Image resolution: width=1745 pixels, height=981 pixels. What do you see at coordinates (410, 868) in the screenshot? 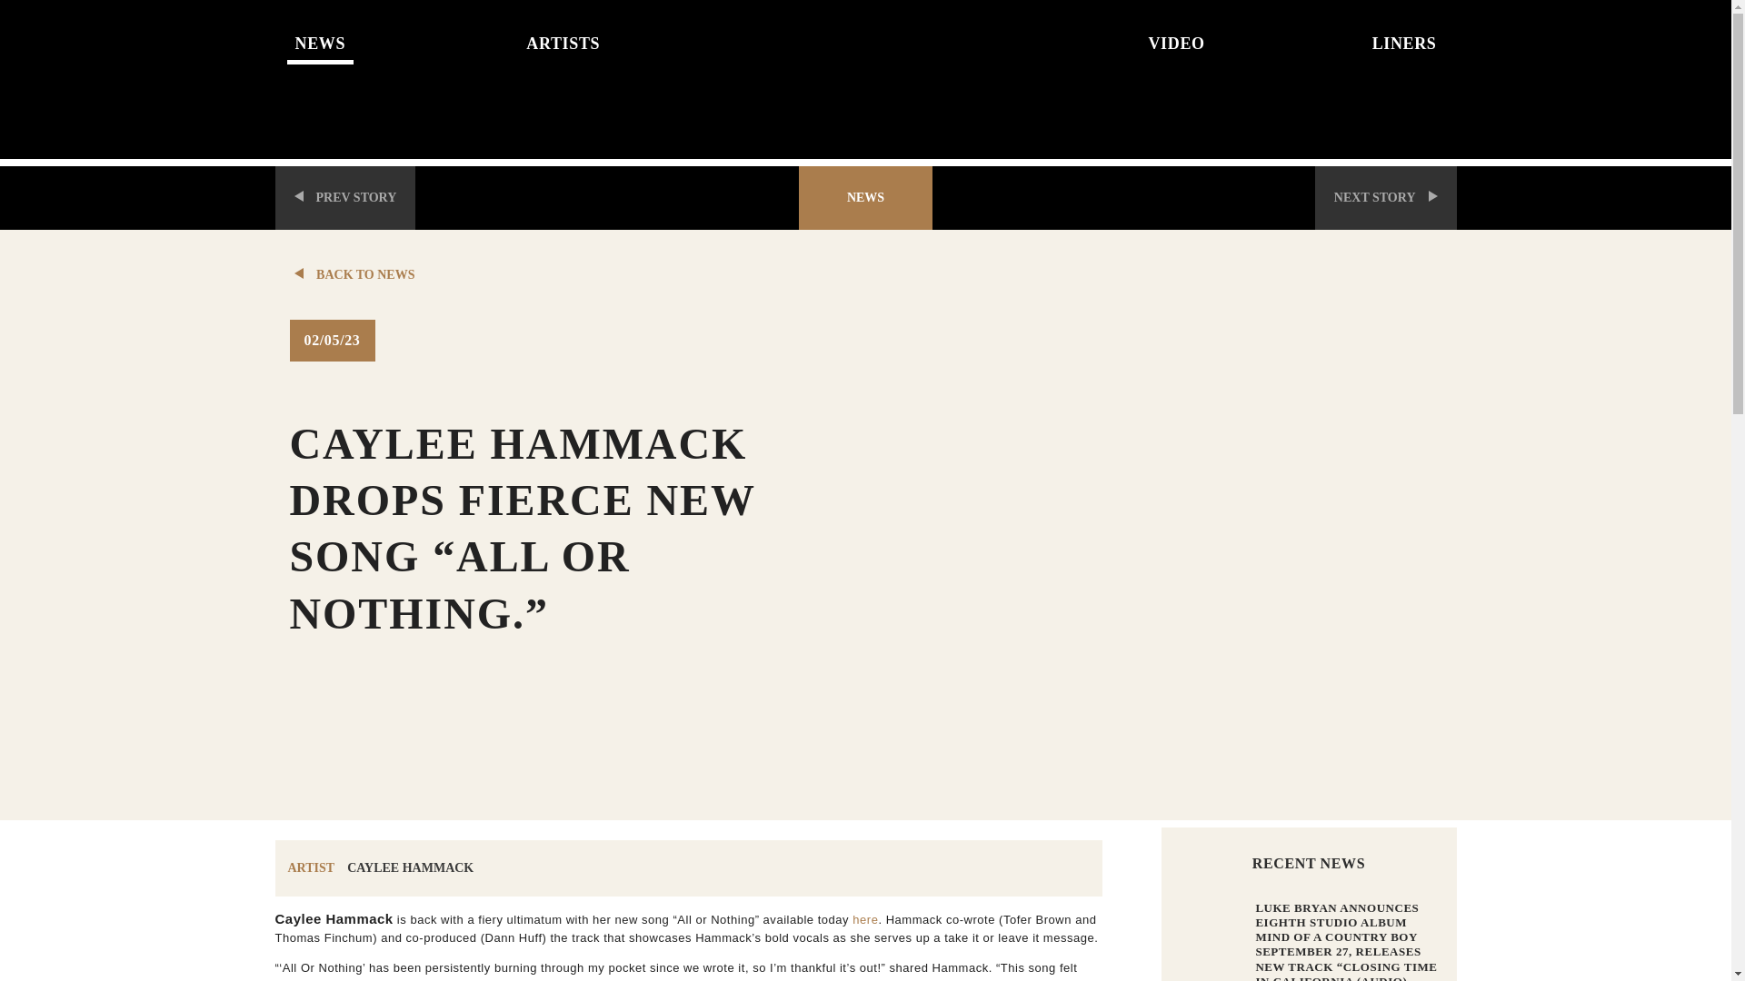
I see `CAYLEE HAMMACK` at bounding box center [410, 868].